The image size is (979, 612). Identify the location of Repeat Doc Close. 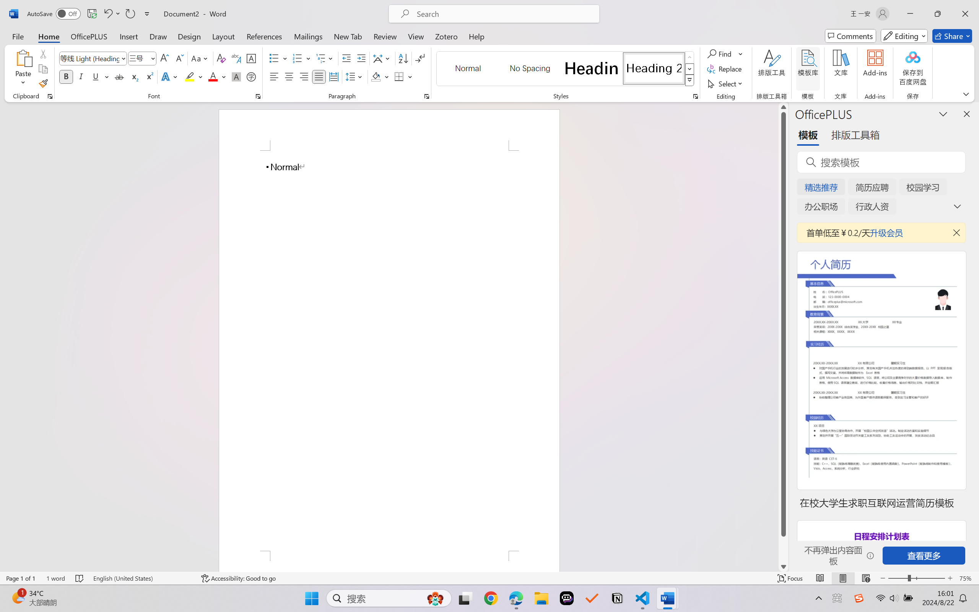
(130, 14).